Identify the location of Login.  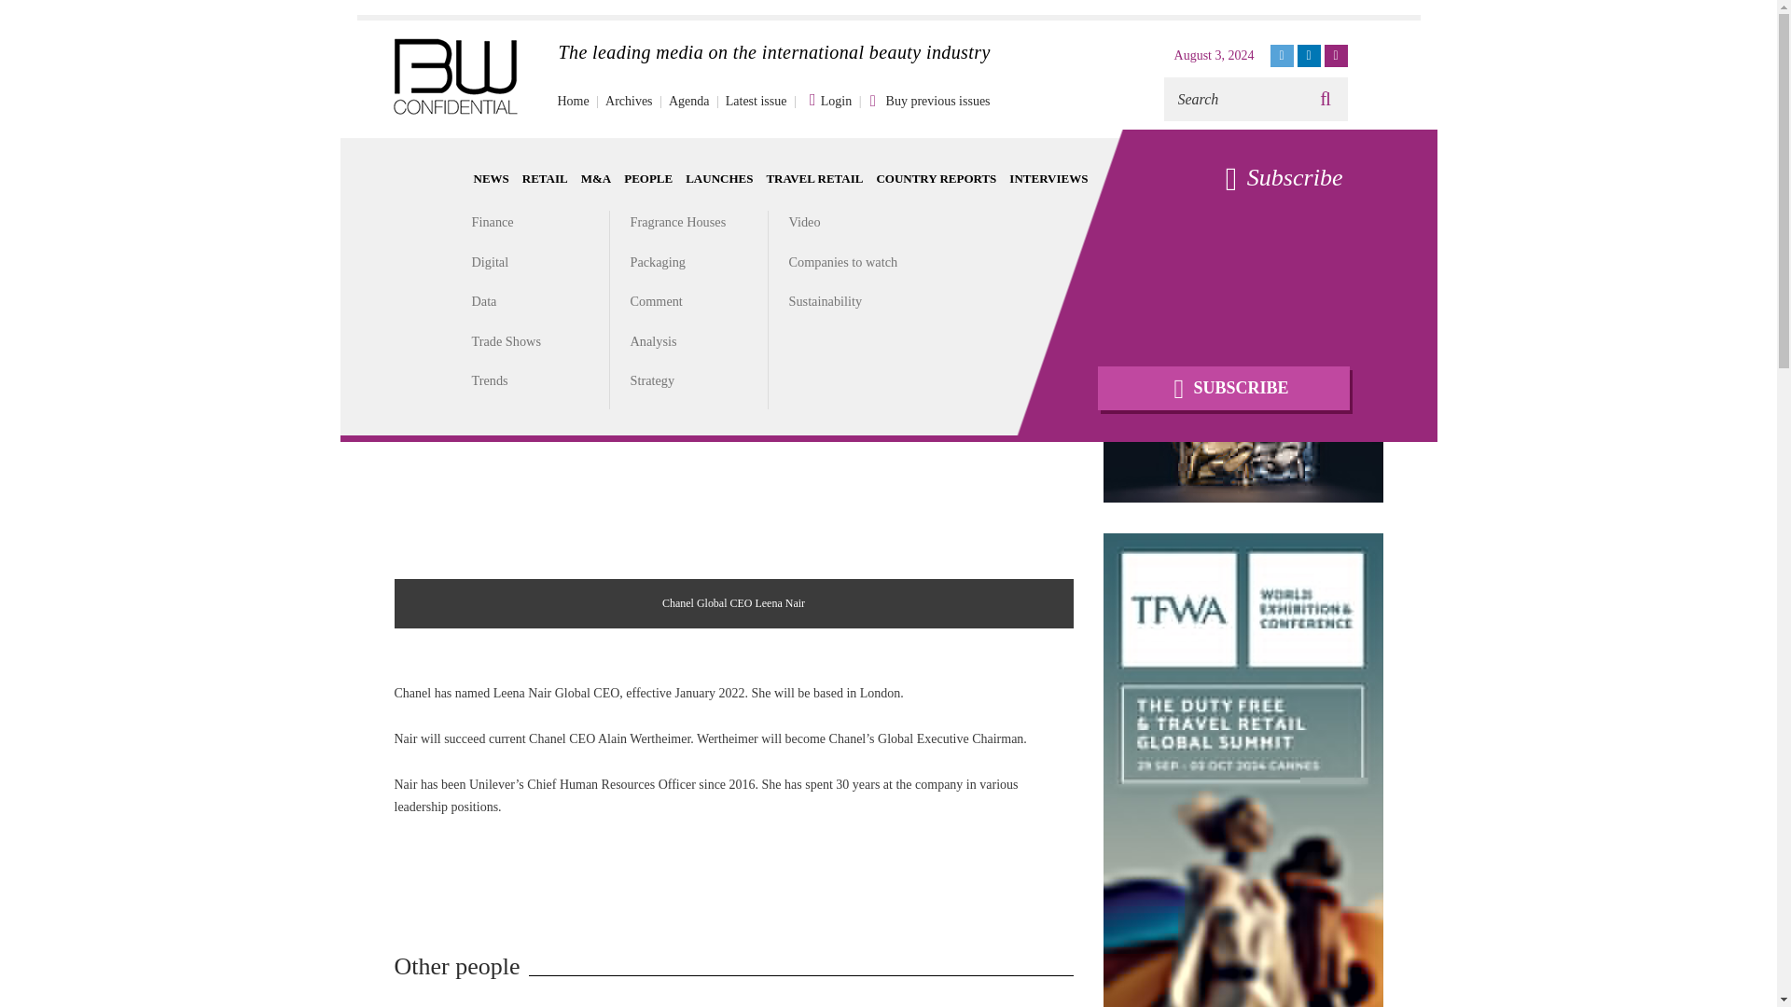
(821, 101).